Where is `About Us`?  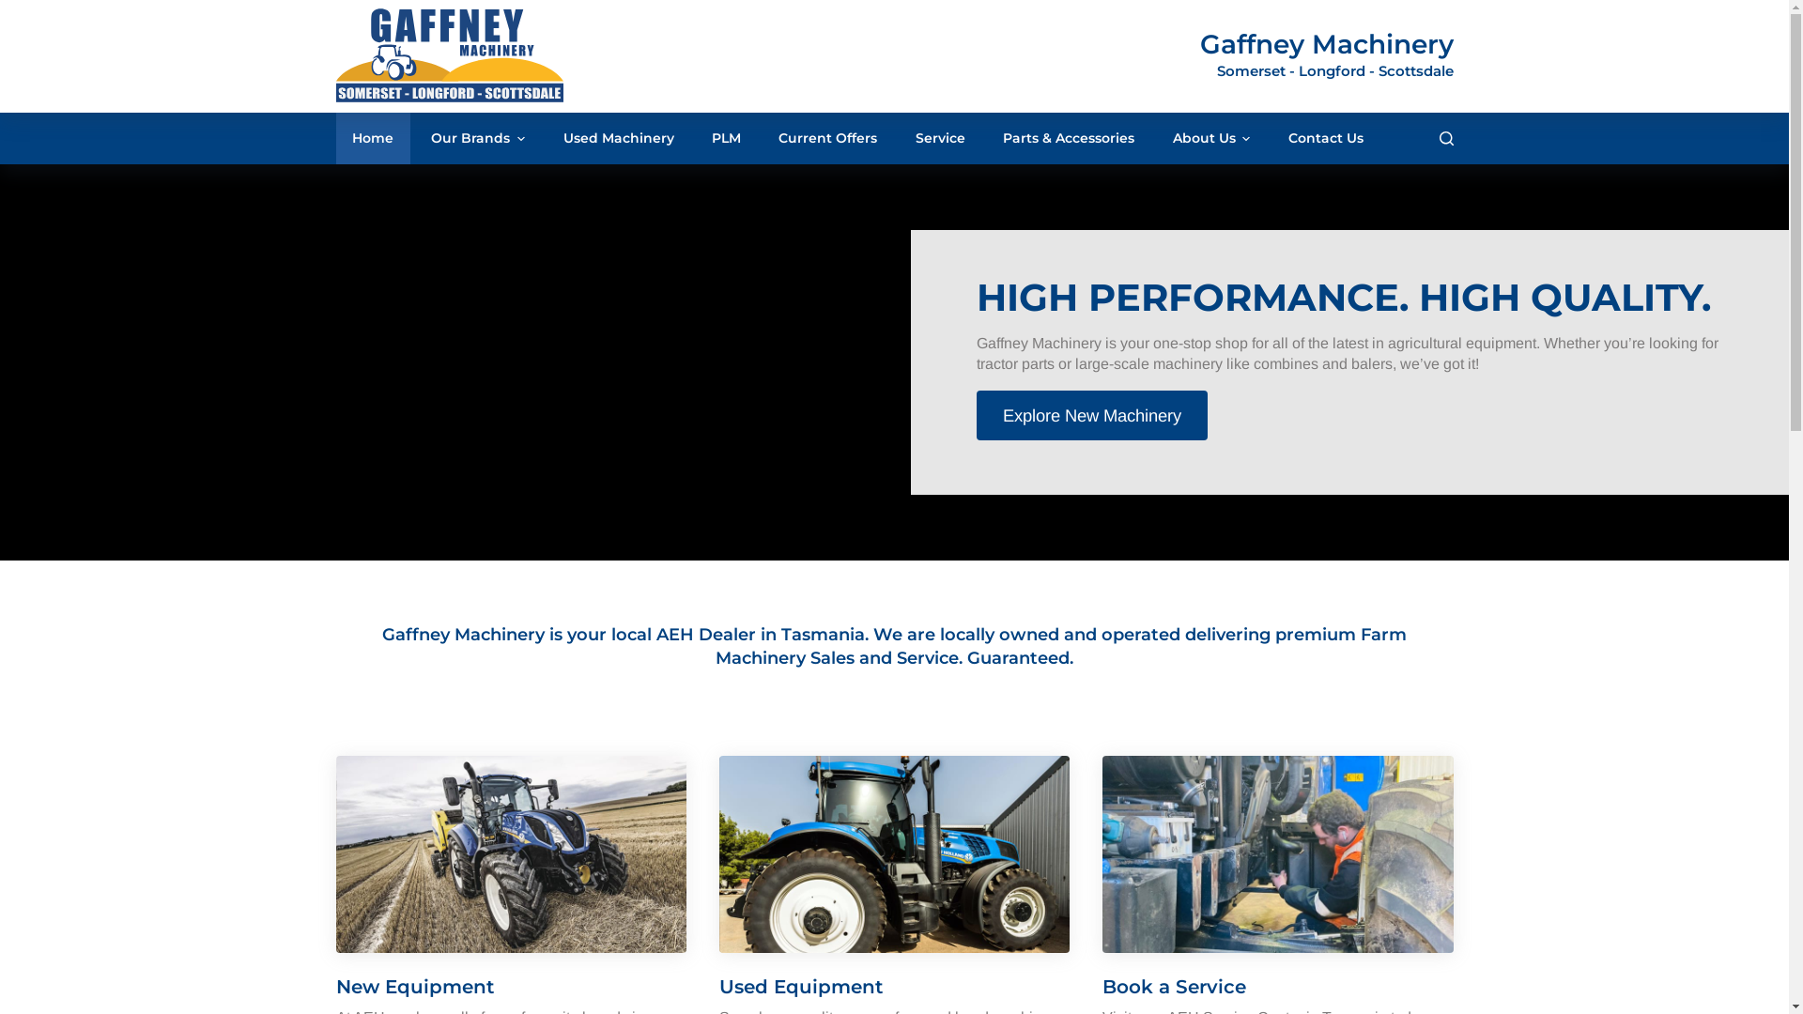 About Us is located at coordinates (1211, 139).